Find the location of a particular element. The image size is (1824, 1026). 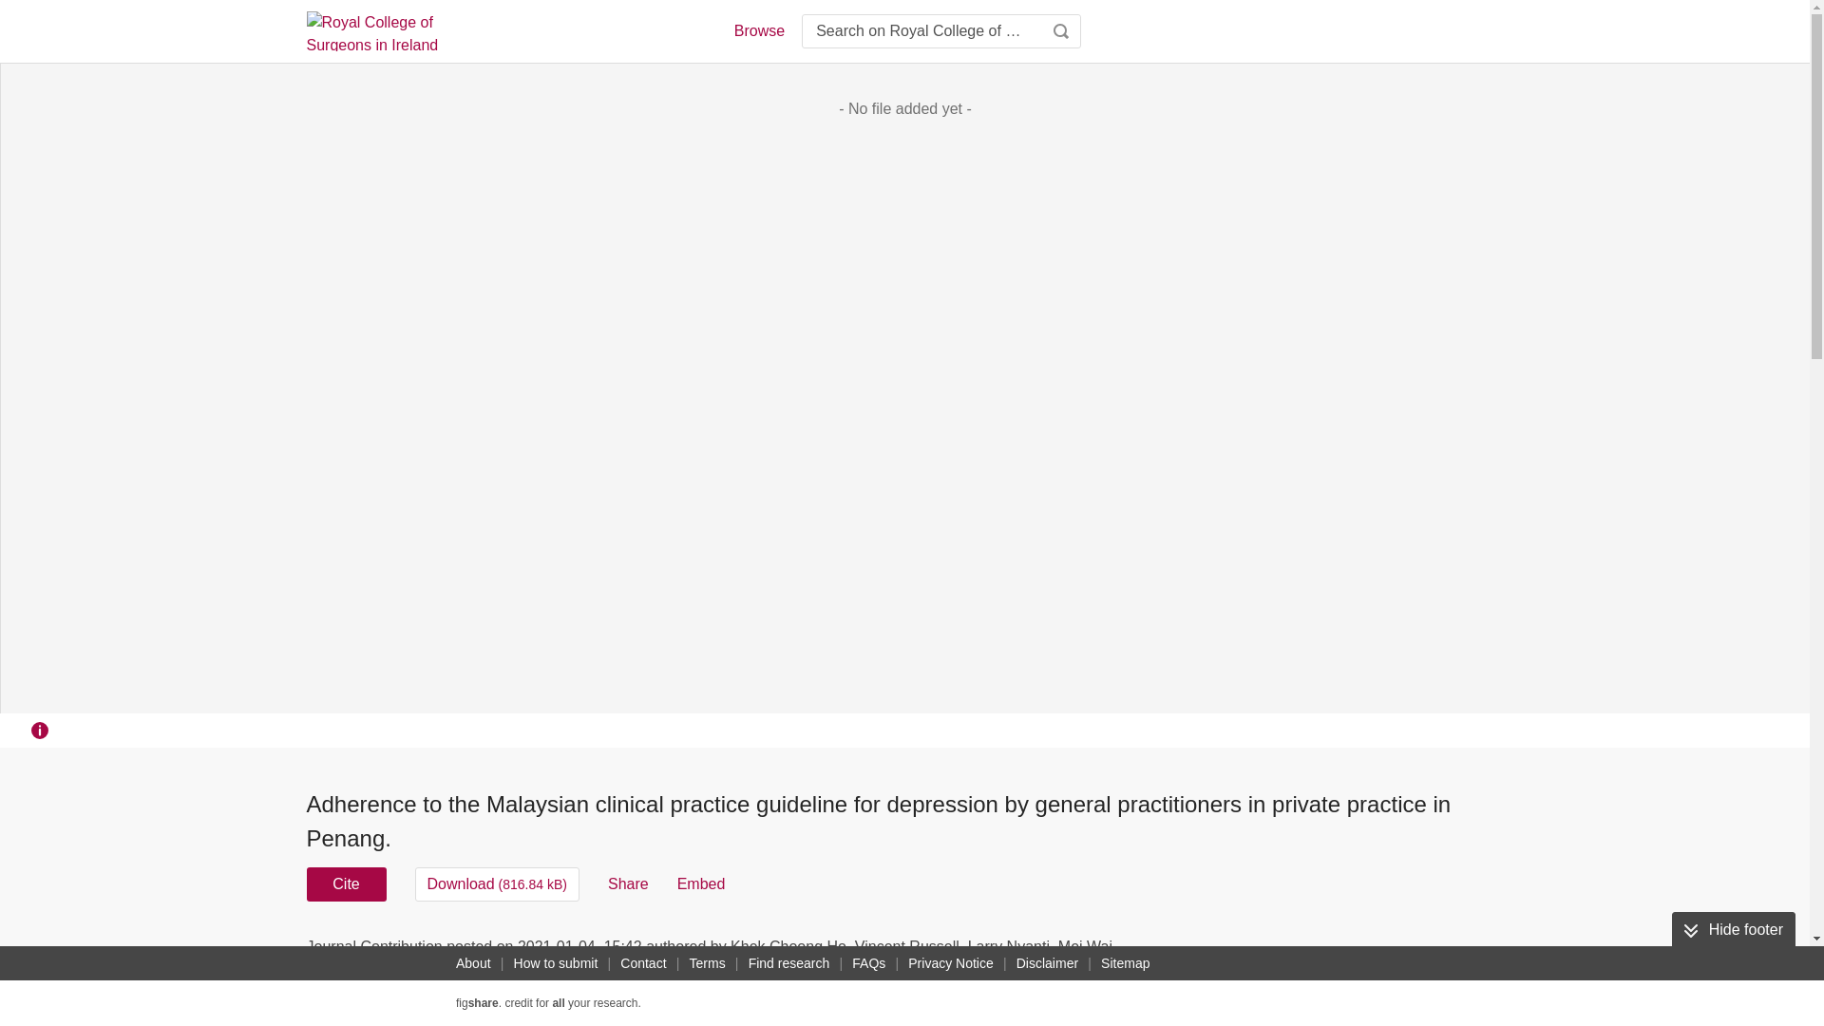

Terms is located at coordinates (707, 963).